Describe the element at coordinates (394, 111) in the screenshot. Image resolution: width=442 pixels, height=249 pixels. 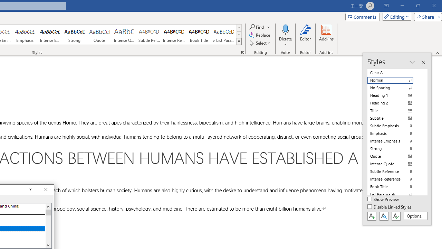
I see `Title` at that location.